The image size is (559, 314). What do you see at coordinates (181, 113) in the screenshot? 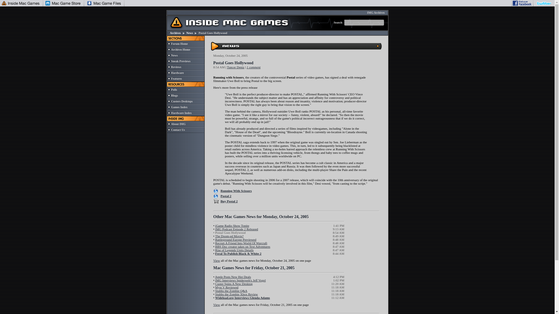
I see `Hardware Index` at bounding box center [181, 113].